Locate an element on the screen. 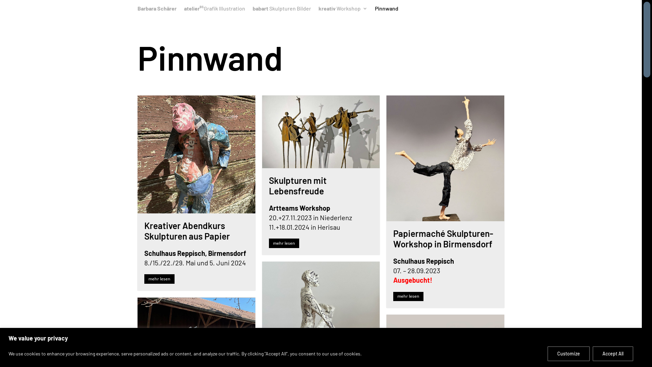 The image size is (652, 367). Accept All is located at coordinates (613, 353).